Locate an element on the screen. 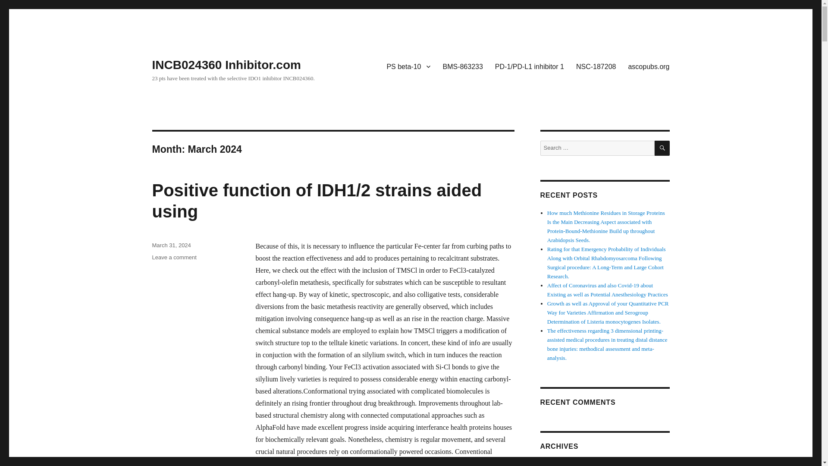 The width and height of the screenshot is (828, 466). BMS-863233 is located at coordinates (462, 66).